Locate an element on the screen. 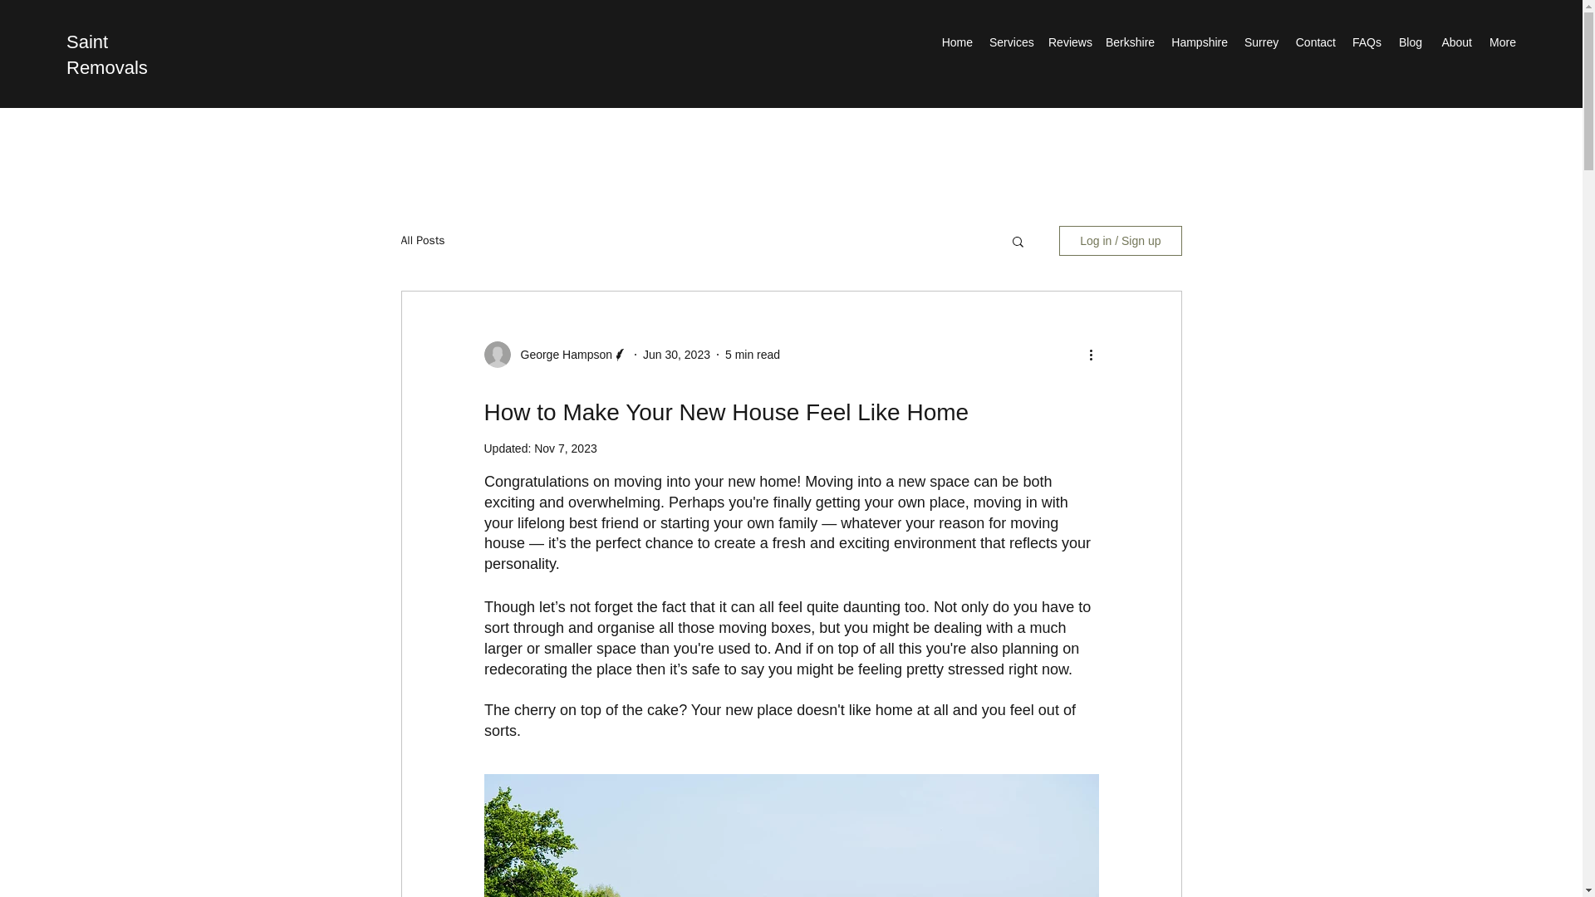 This screenshot has width=1595, height=897. Nov 7, 2023 is located at coordinates (565, 448).